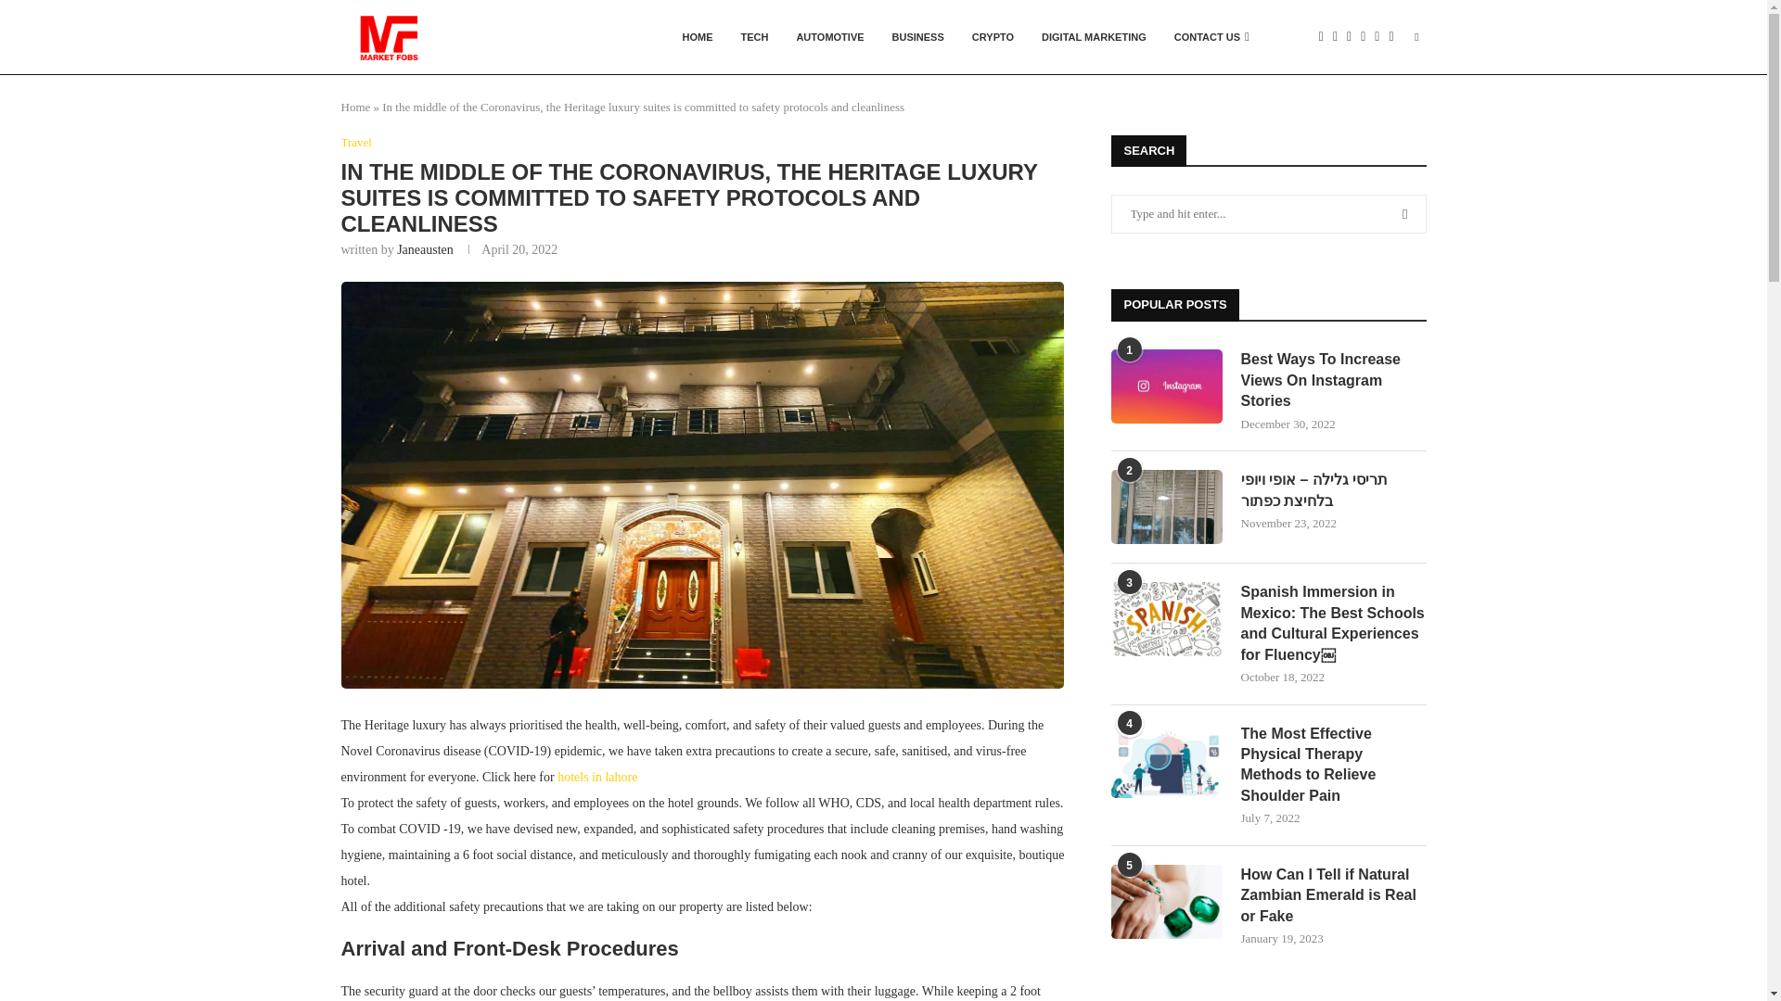  I want to click on DIGITAL MARKETING, so click(1094, 37).